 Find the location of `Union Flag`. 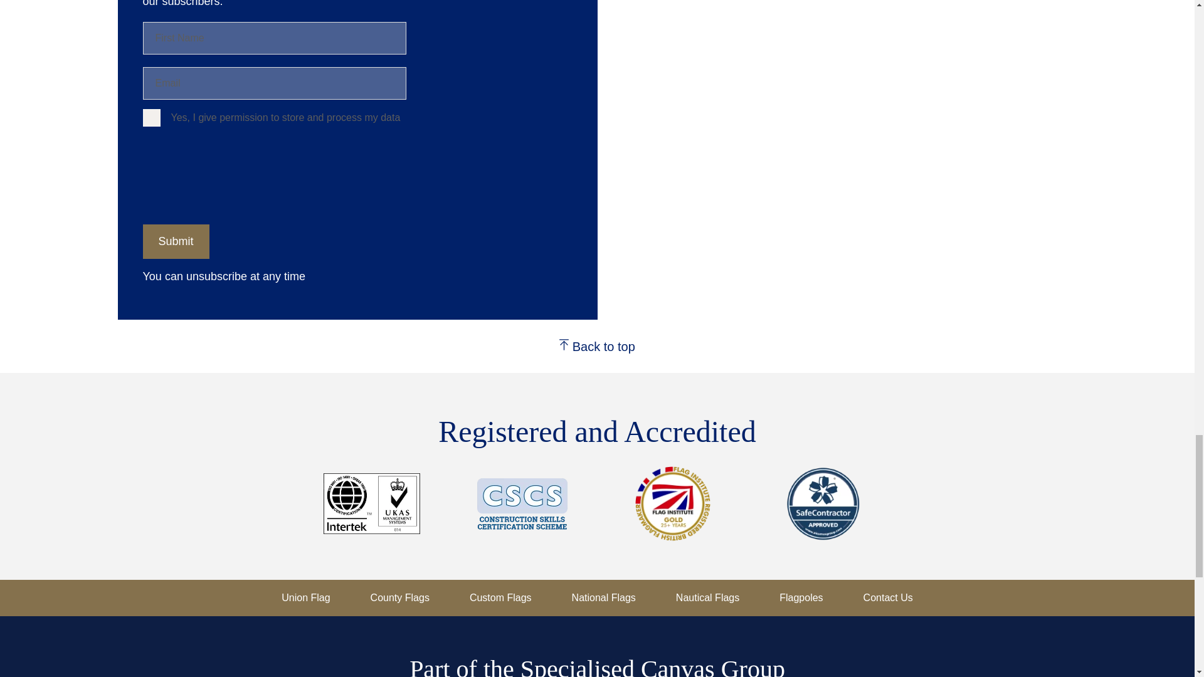

Union Flag is located at coordinates (306, 598).